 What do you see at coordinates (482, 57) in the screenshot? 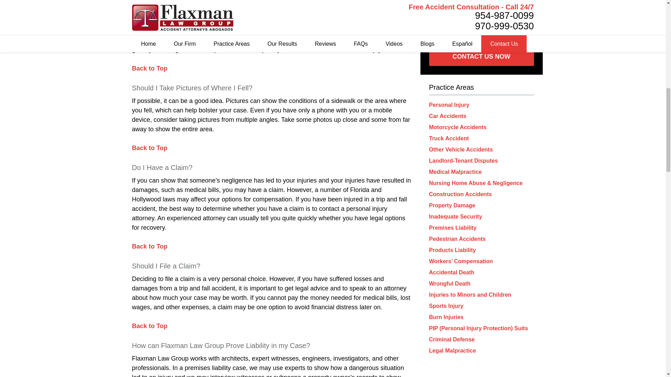
I see `CONTACT US NOW` at bounding box center [482, 57].